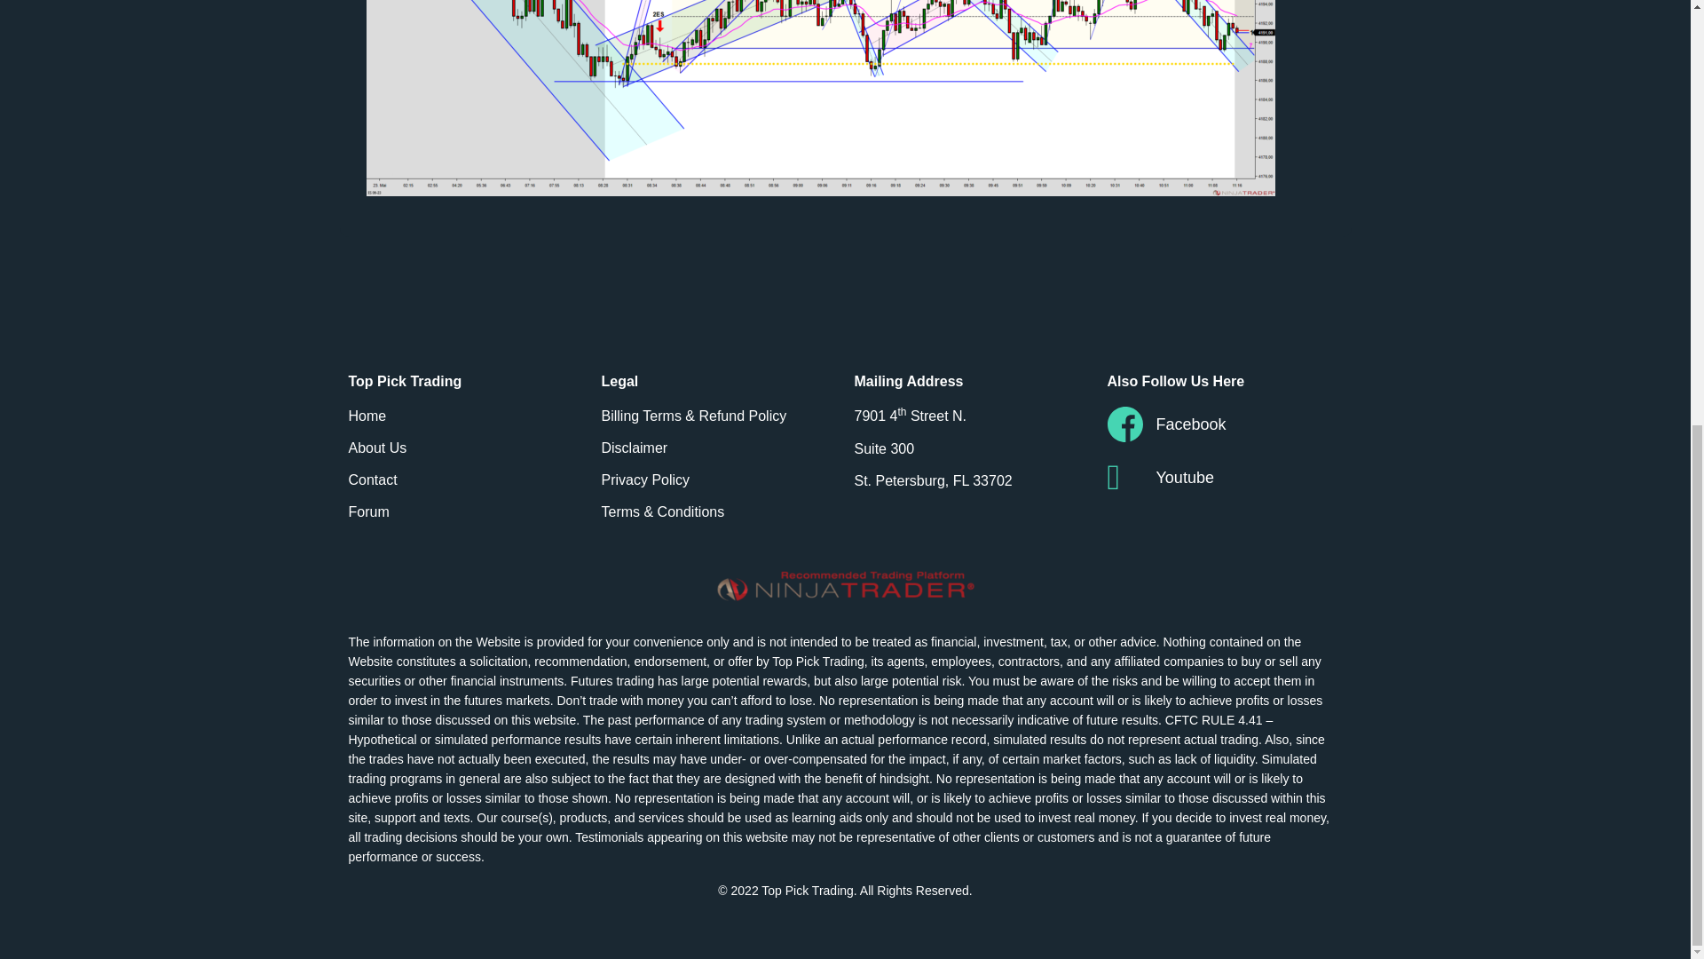  Describe the element at coordinates (465, 511) in the screenshot. I see `Forum` at that location.